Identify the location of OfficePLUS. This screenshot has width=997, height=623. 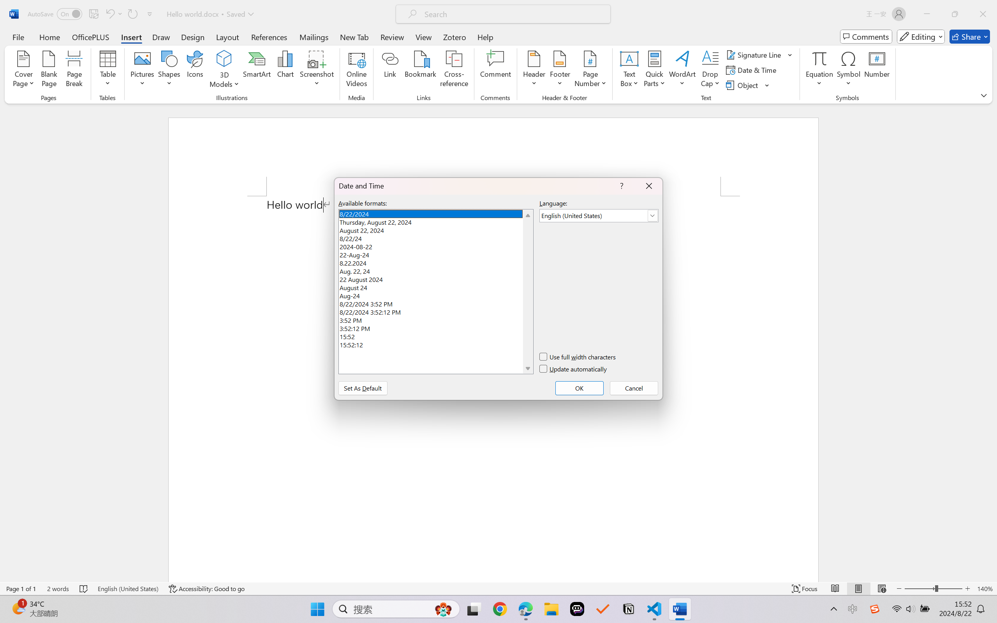
(90, 37).